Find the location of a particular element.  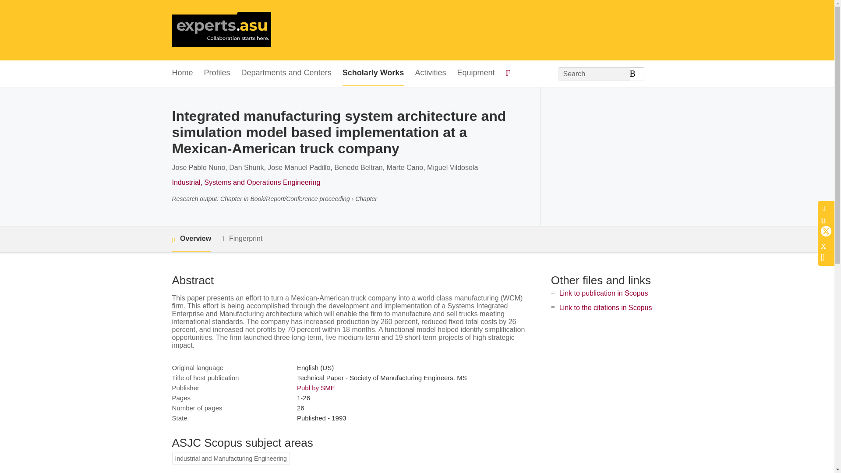

Equipment is located at coordinates (475, 73).